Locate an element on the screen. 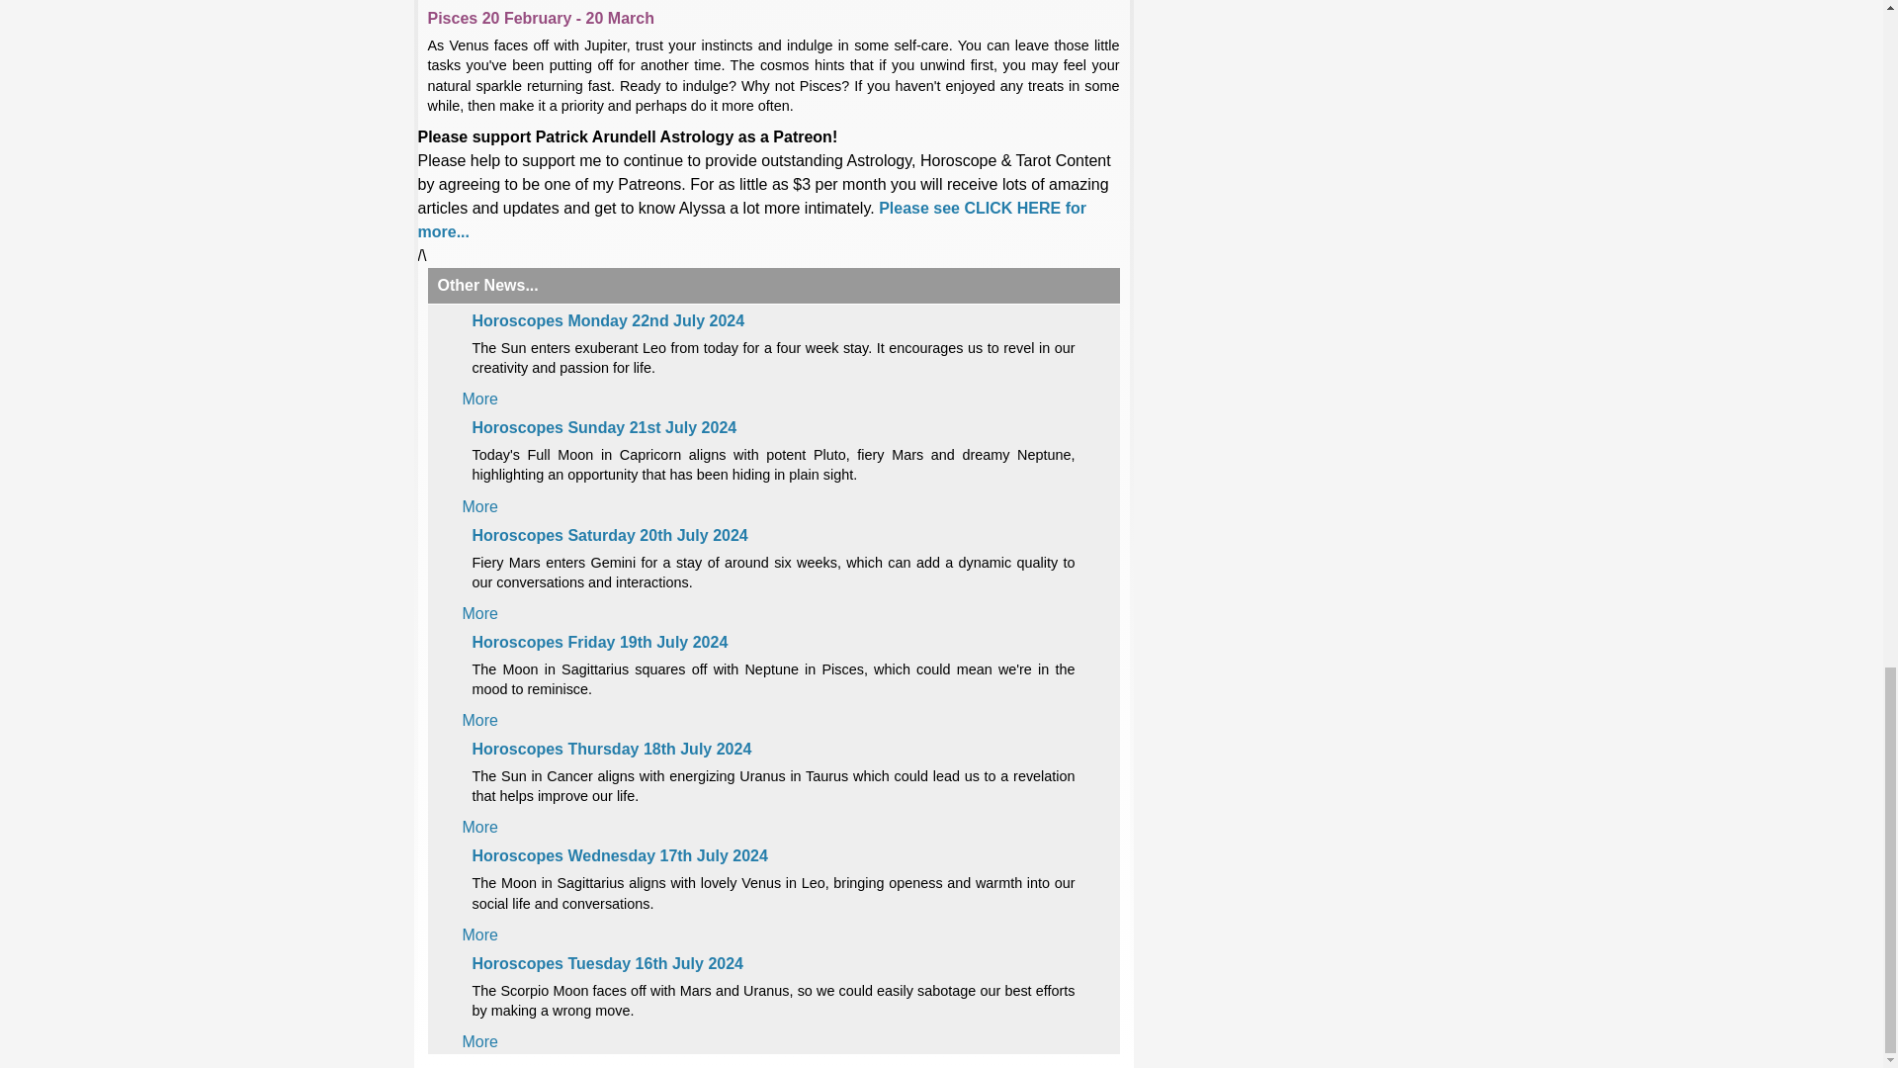 This screenshot has width=1898, height=1068. Horoscopes Friday 19th July 2024 is located at coordinates (601, 642).